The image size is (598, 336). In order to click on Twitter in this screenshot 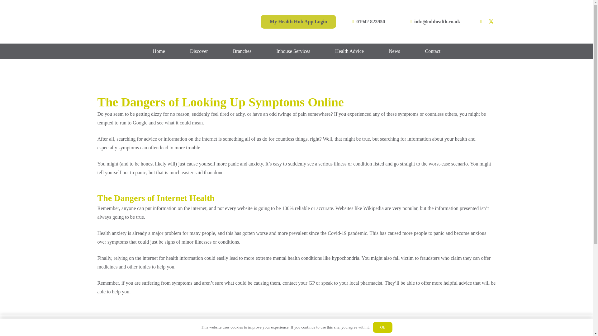, I will do `click(491, 22)`.